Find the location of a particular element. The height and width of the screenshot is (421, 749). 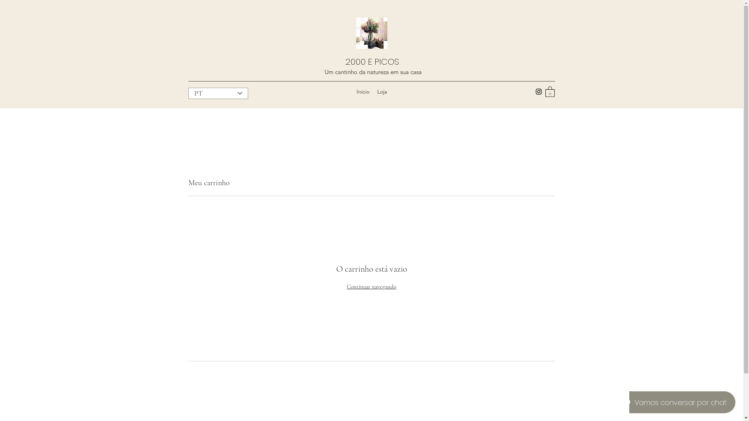

2000 E PICOS is located at coordinates (372, 62).